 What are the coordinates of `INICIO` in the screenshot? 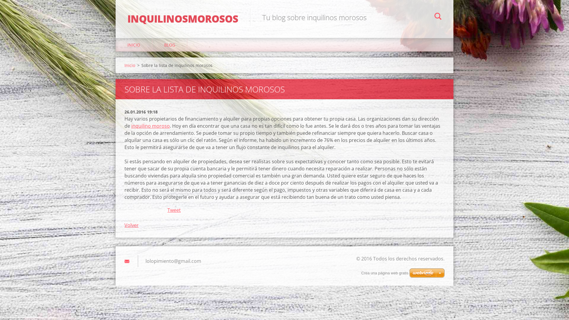 It's located at (134, 45).